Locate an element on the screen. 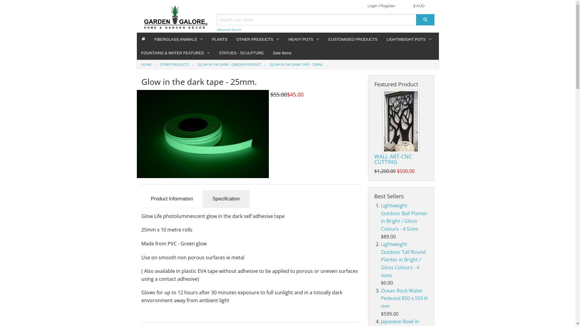 Image resolution: width=580 pixels, height=326 pixels. FIBERGLASS -BRIGHT COLOUR POTS is located at coordinates (409, 60).